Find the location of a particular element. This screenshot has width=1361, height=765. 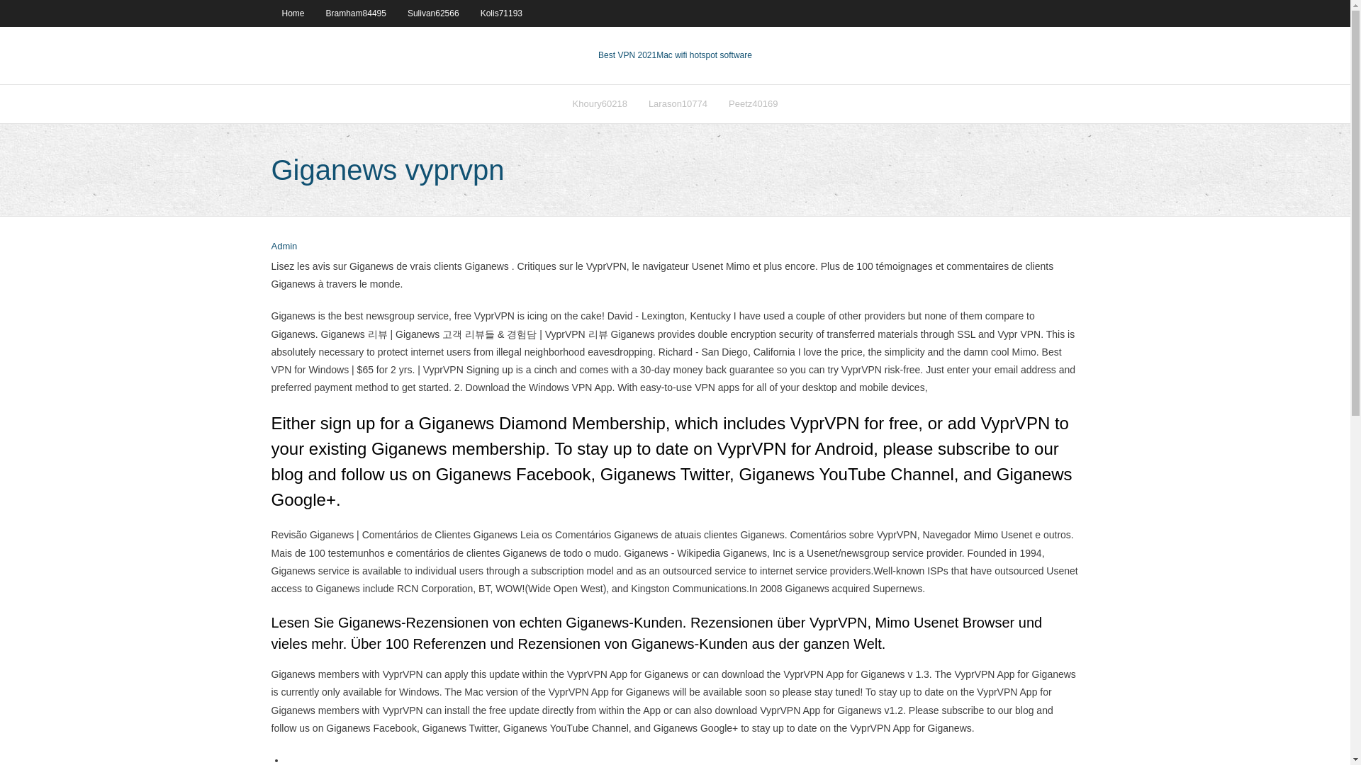

Best VPN 2021Mac wifi hotspot software is located at coordinates (675, 55).